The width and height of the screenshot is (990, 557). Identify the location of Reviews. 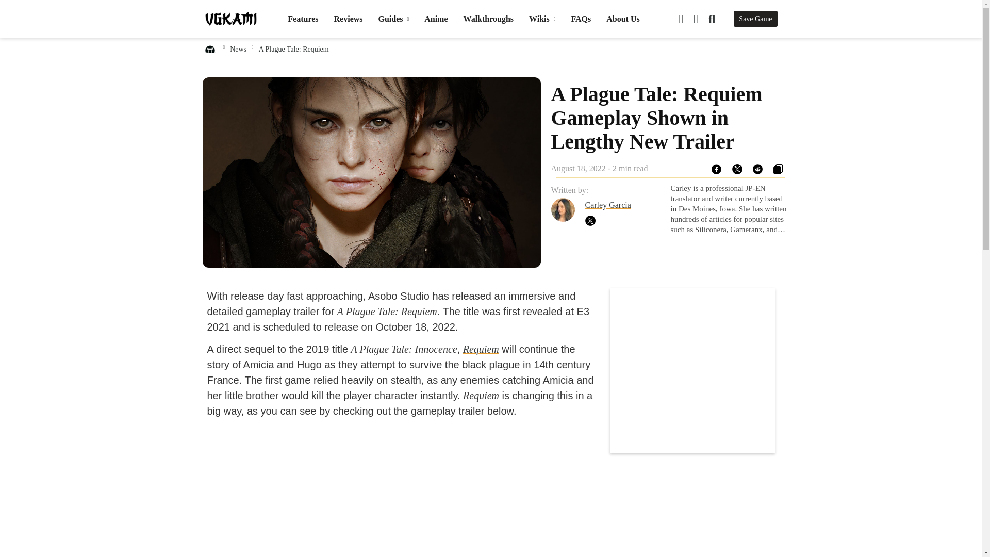
(349, 19).